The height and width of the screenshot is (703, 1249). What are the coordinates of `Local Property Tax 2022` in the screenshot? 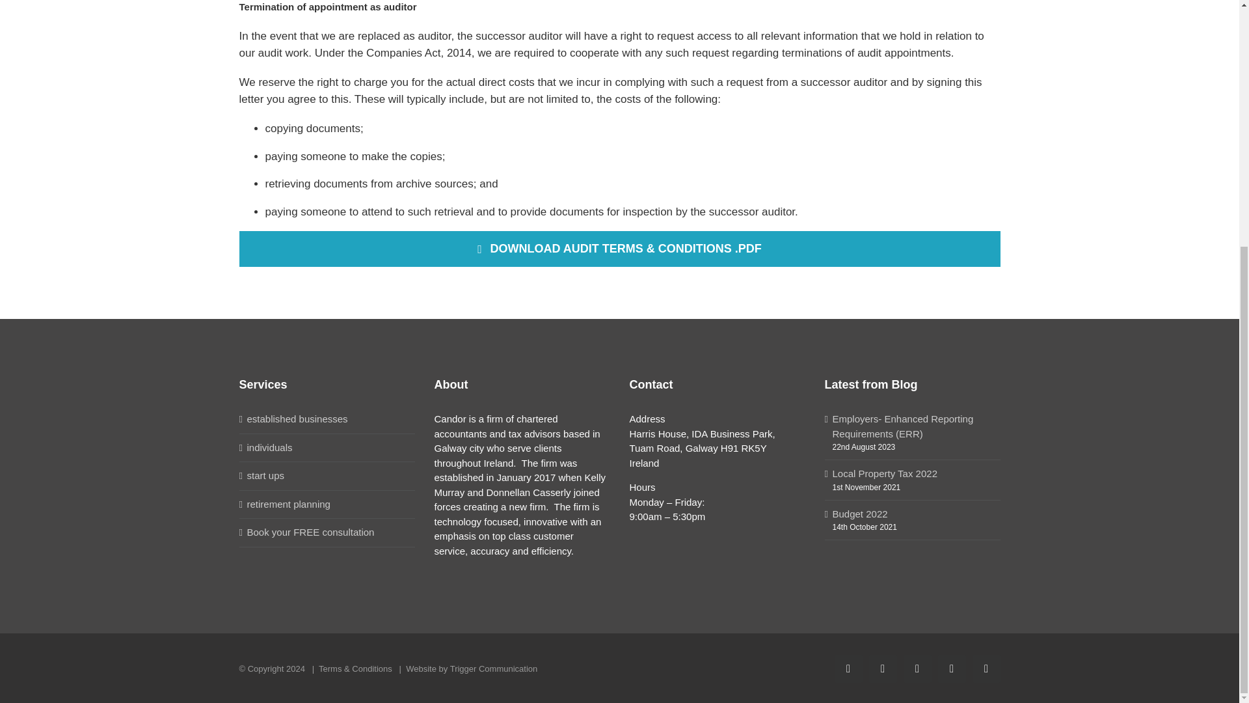 It's located at (913, 474).